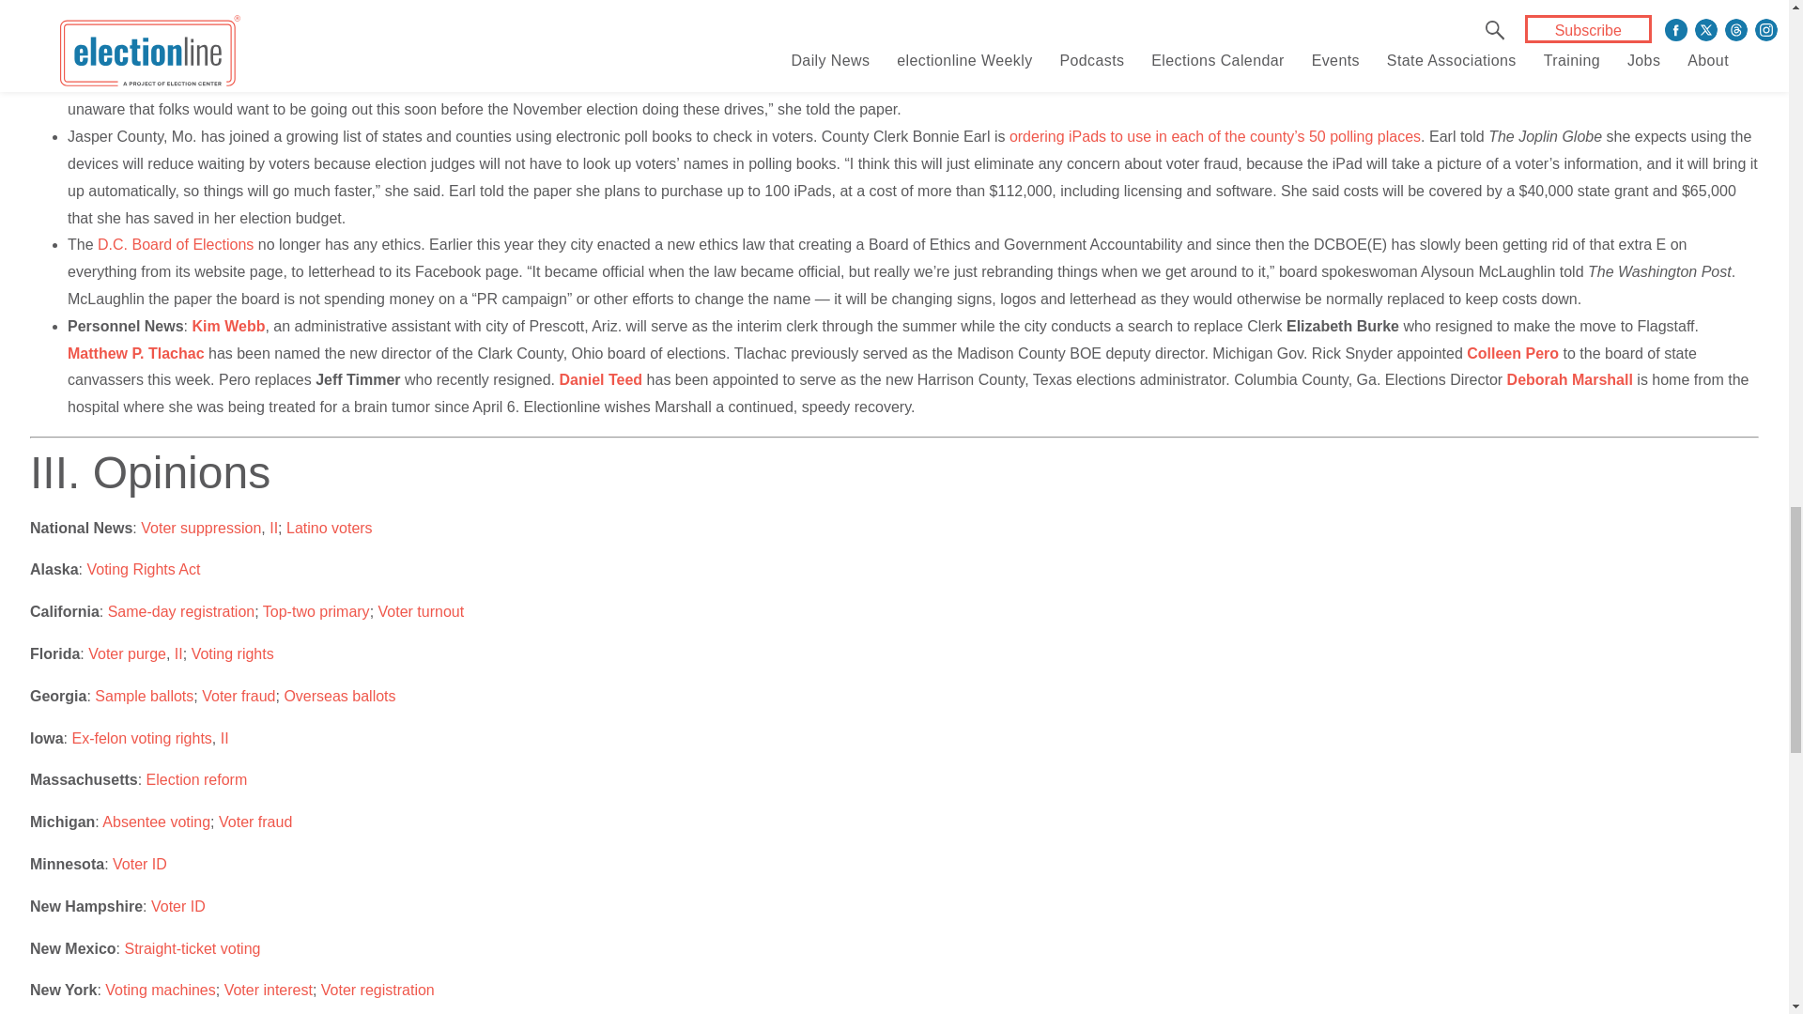  What do you see at coordinates (601, 379) in the screenshot?
I see `Daniel Teed` at bounding box center [601, 379].